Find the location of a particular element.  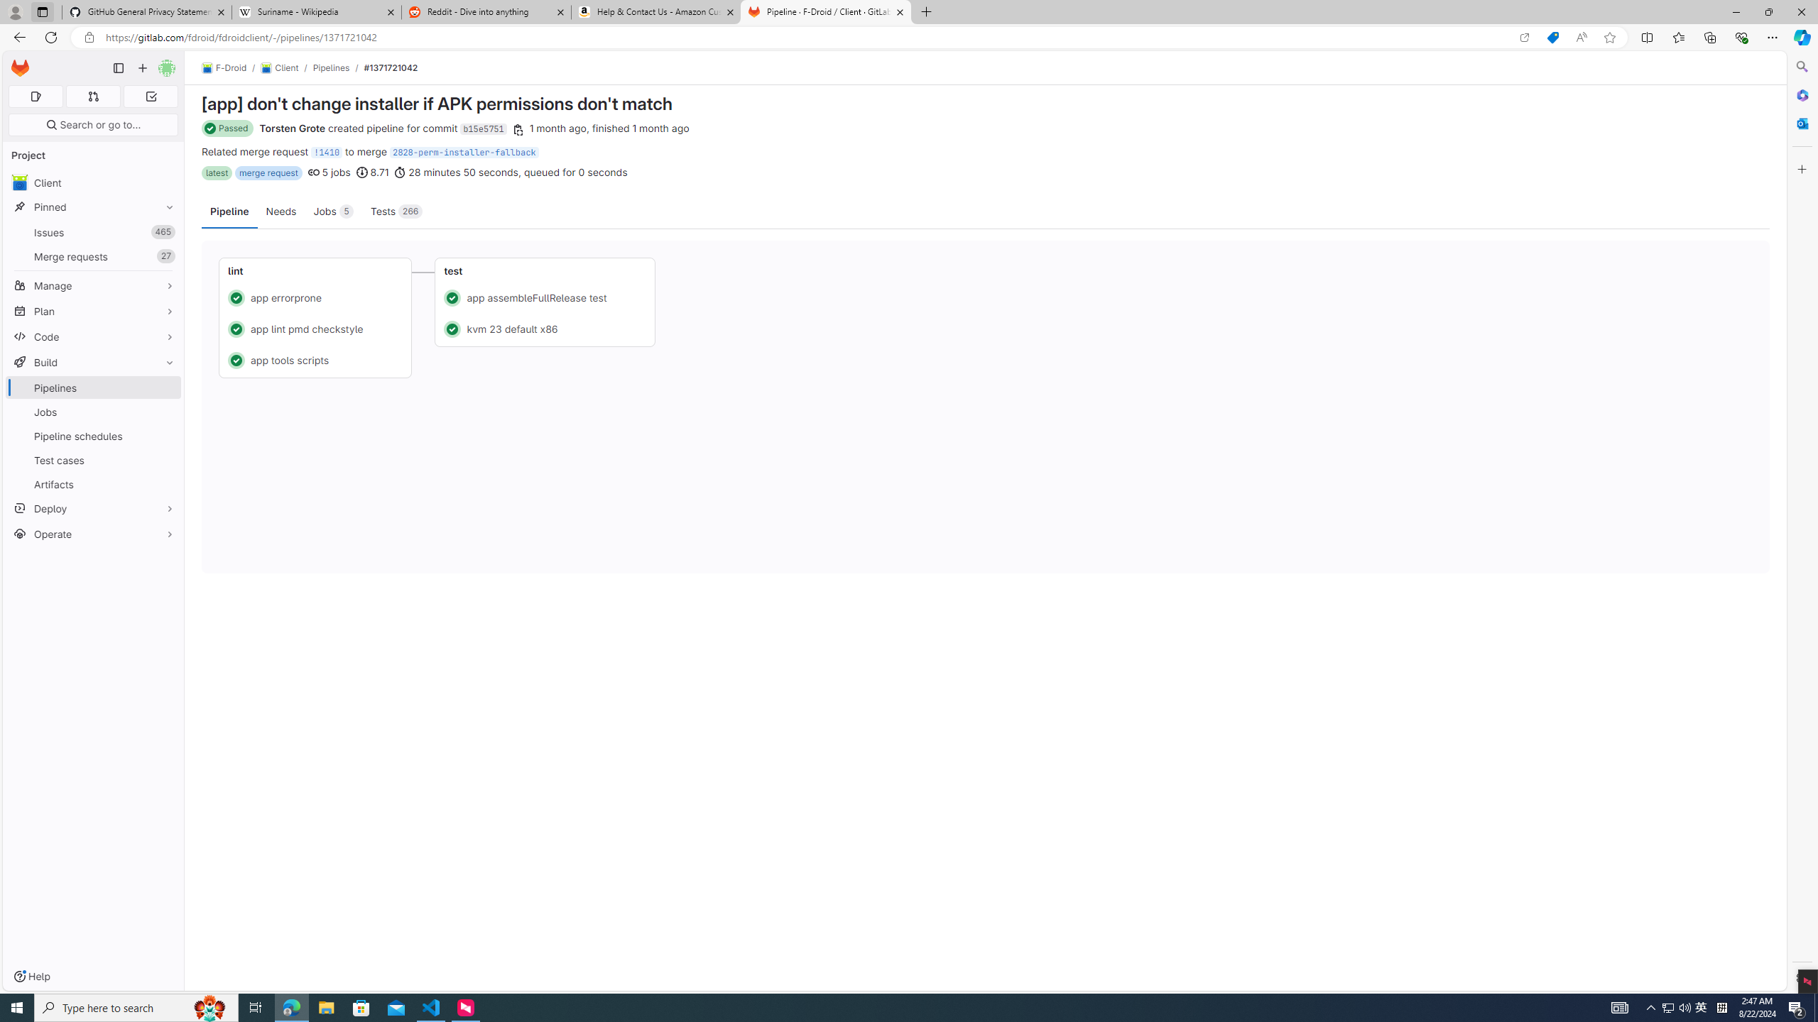

Status: Passed kvm 23 default x86 is located at coordinates (545, 329).